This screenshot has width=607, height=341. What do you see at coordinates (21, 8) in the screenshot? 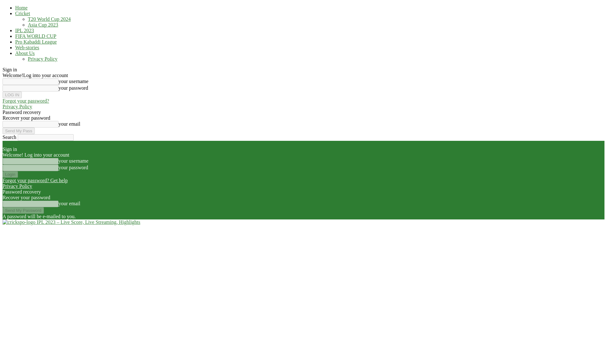
I see `Home` at bounding box center [21, 8].